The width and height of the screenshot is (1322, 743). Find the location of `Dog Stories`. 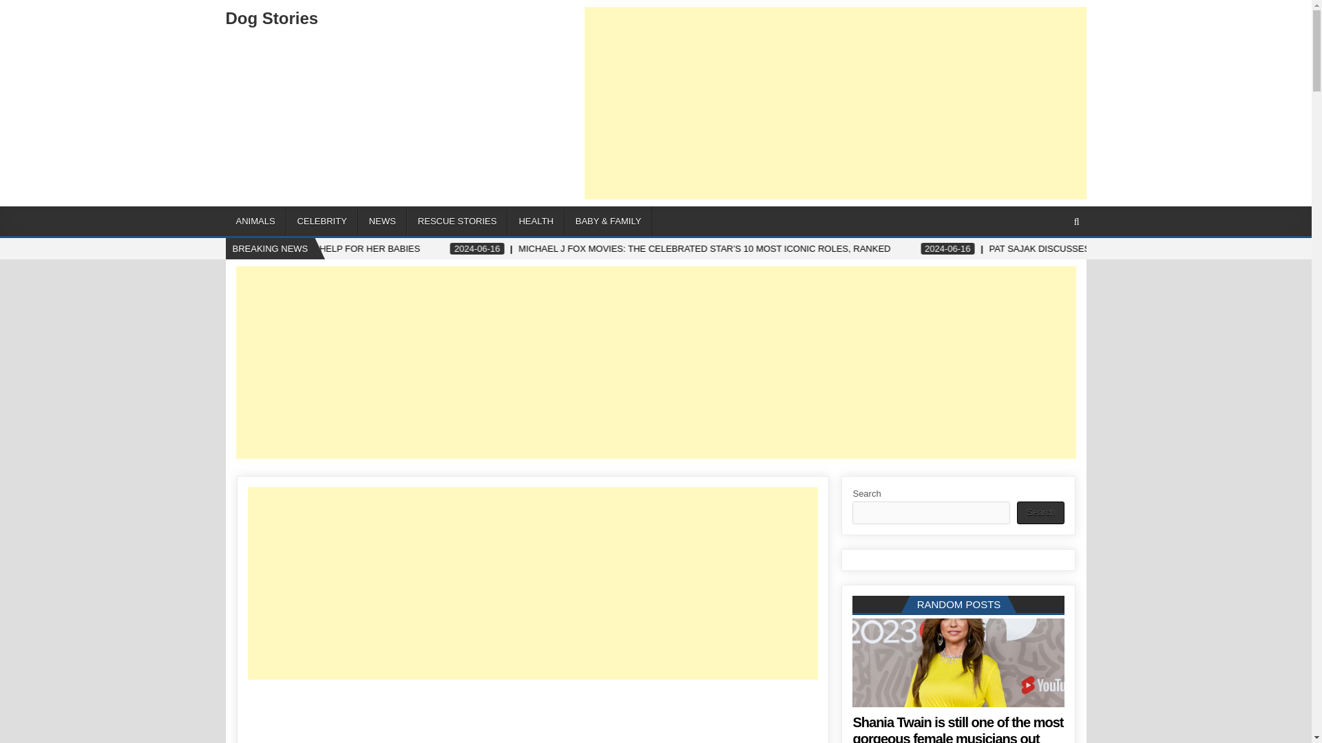

Dog Stories is located at coordinates (272, 18).